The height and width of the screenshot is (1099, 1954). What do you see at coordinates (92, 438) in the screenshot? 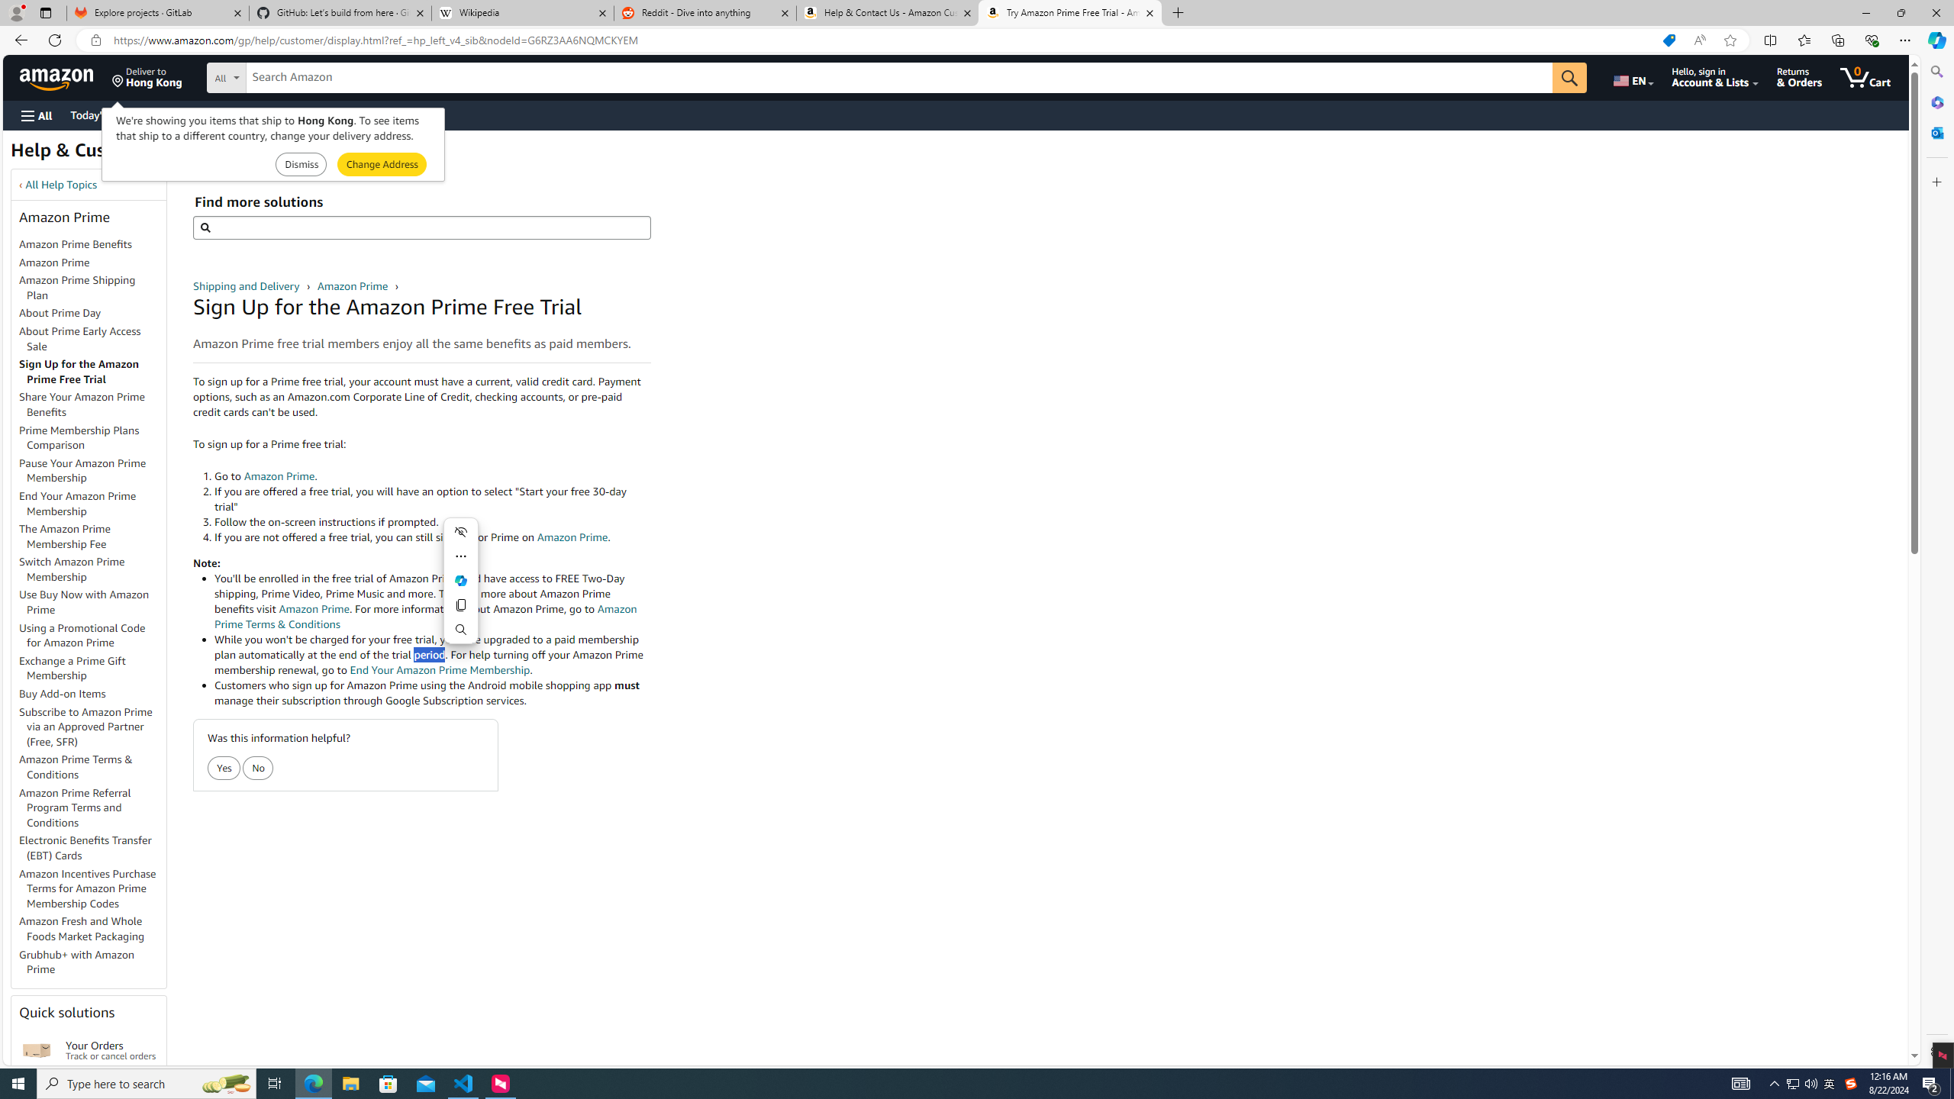
I see `Prime Membership Plans Comparison` at bounding box center [92, 438].